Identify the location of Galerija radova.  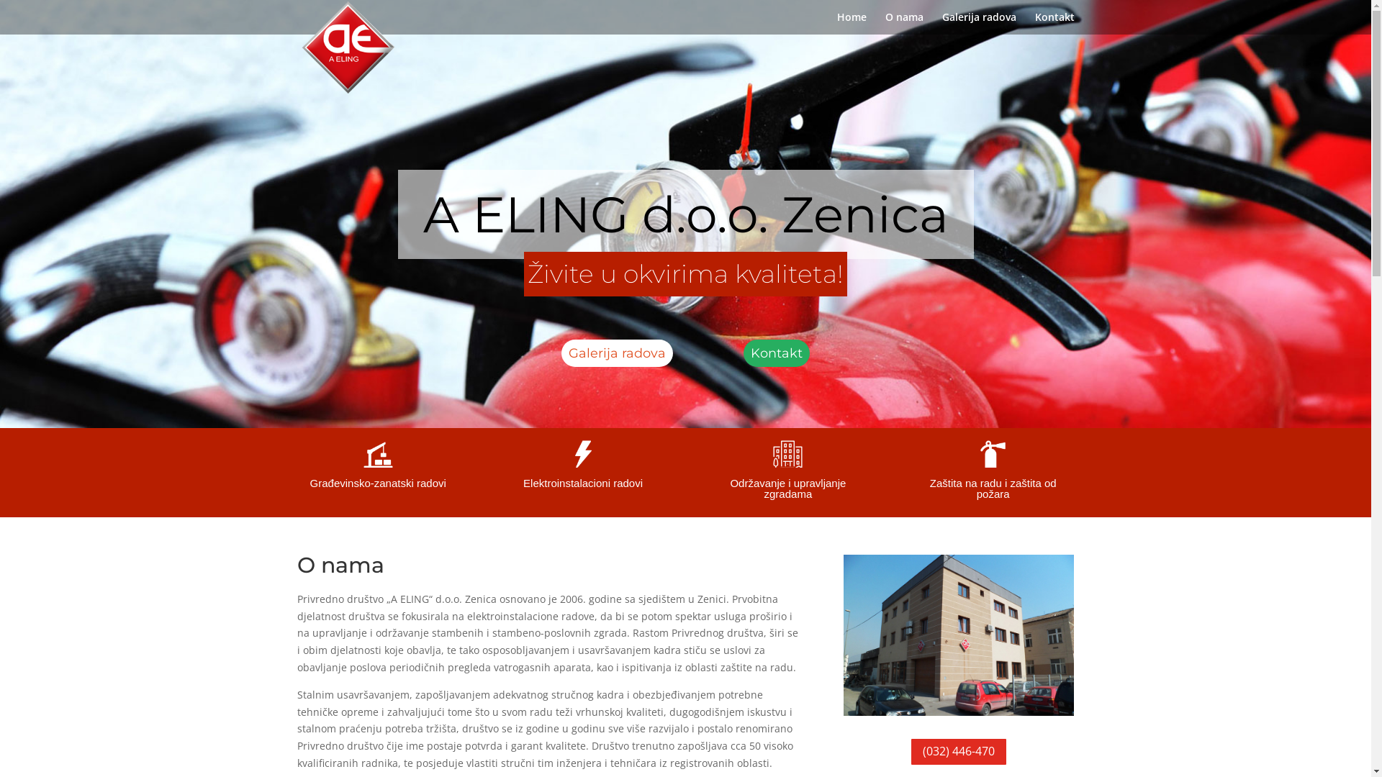
(979, 23).